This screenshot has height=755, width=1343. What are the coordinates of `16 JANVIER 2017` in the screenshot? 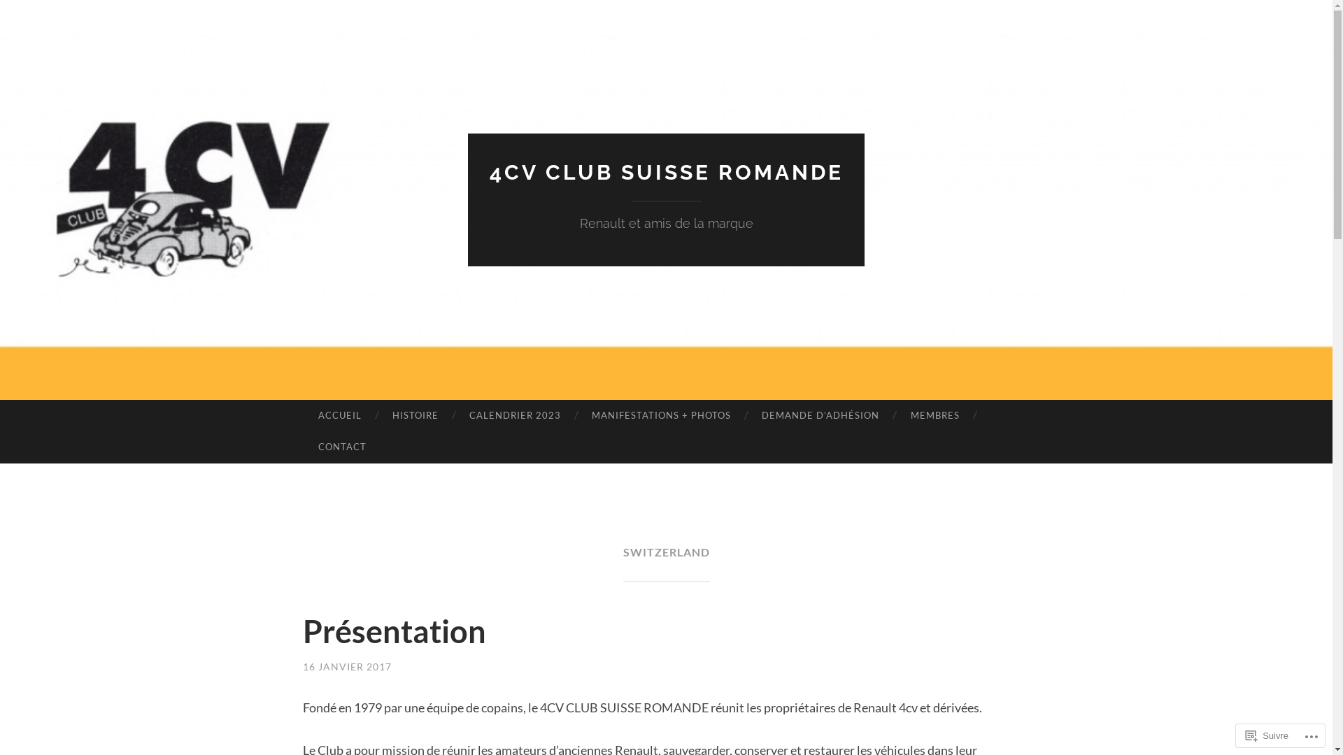 It's located at (347, 667).